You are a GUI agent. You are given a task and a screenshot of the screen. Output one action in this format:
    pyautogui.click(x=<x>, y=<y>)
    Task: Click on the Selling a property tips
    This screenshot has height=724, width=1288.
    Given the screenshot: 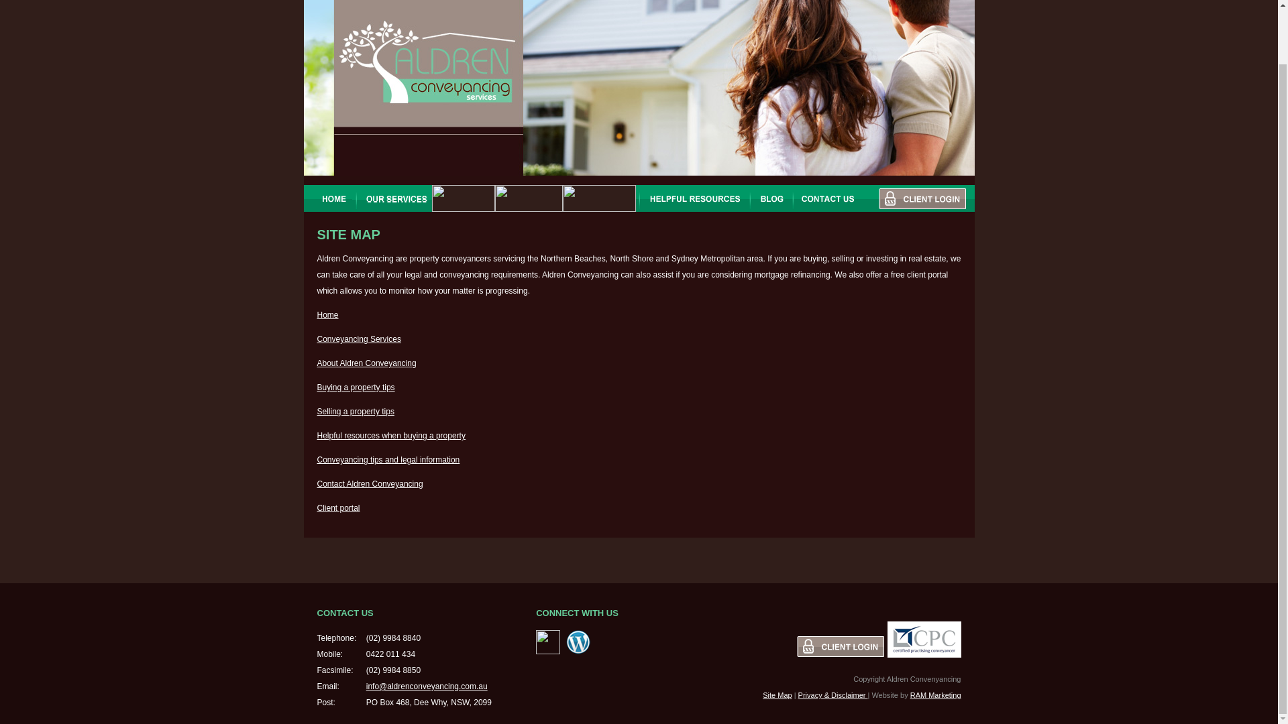 What is the action you would take?
    pyautogui.click(x=356, y=412)
    